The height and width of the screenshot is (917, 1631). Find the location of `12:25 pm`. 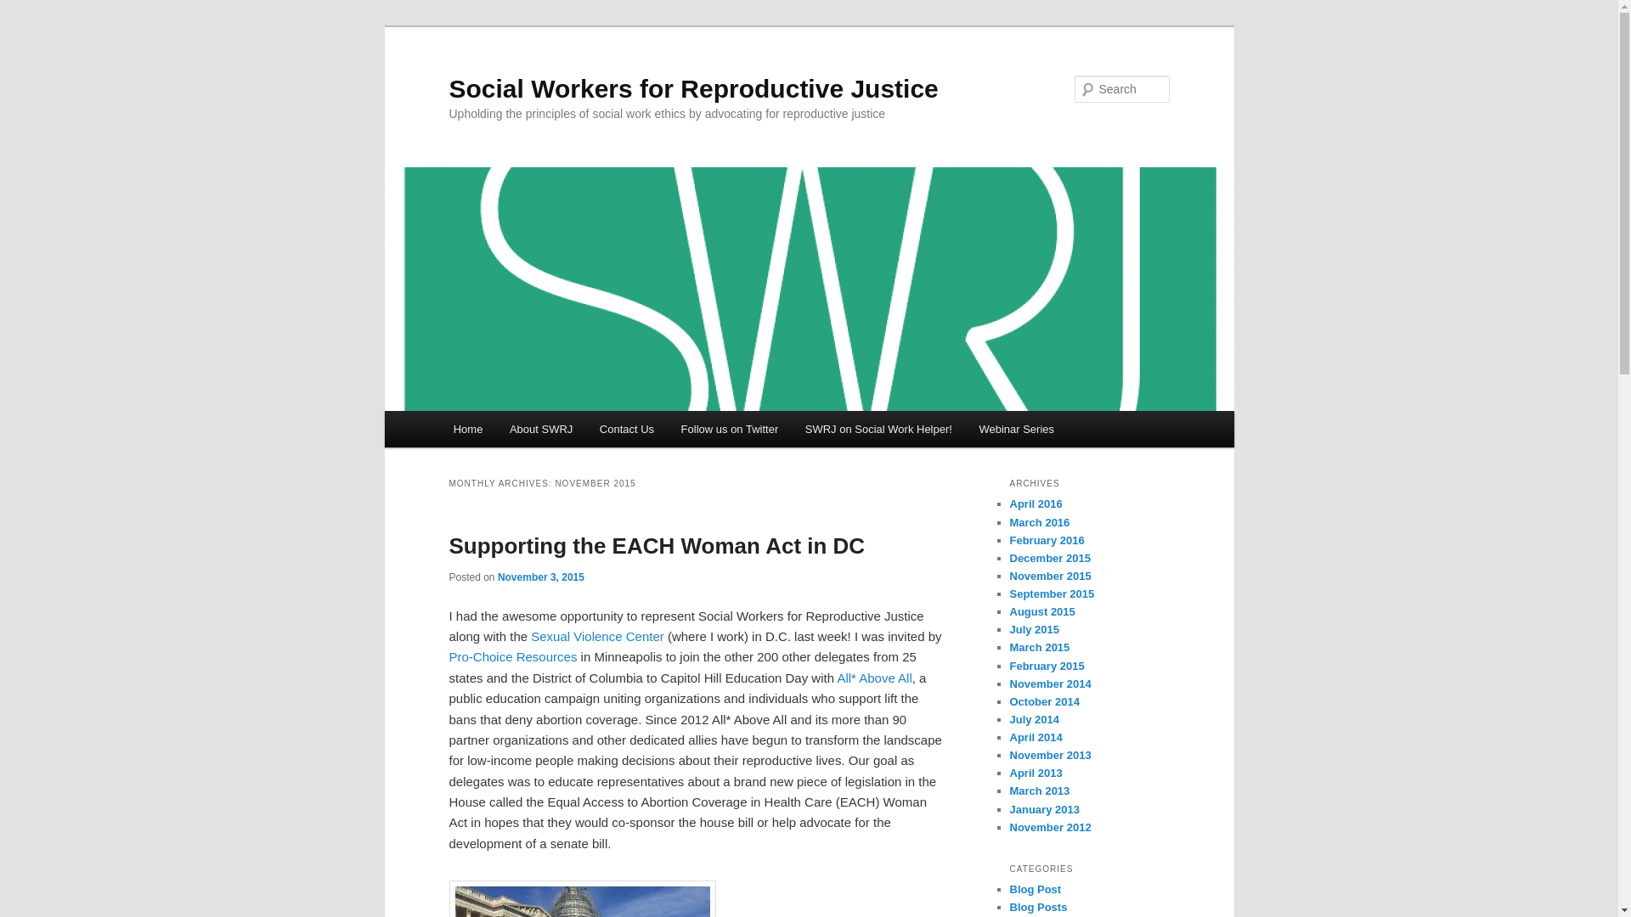

12:25 pm is located at coordinates (540, 577).